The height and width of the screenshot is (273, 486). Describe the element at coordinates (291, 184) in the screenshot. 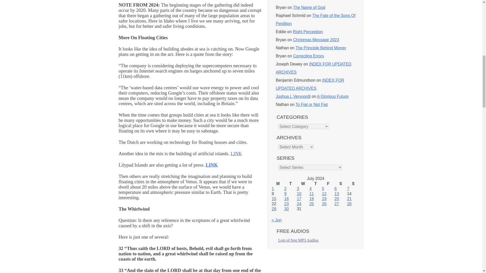

I see `Tuesday` at that location.